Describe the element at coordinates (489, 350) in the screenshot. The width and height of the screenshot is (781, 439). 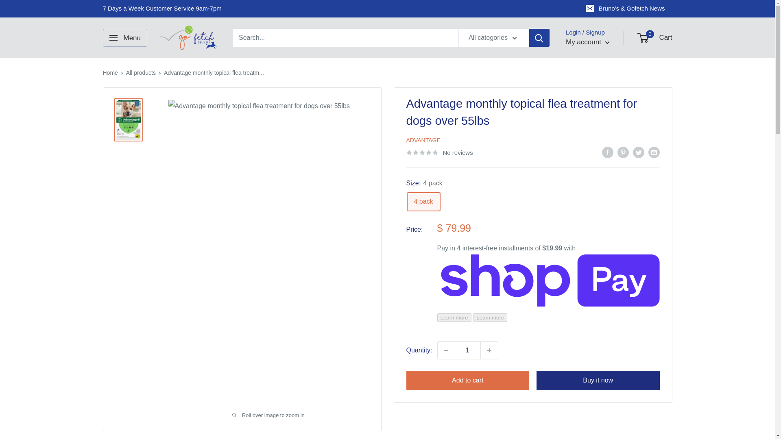
I see `Increase quantity by 1` at that location.